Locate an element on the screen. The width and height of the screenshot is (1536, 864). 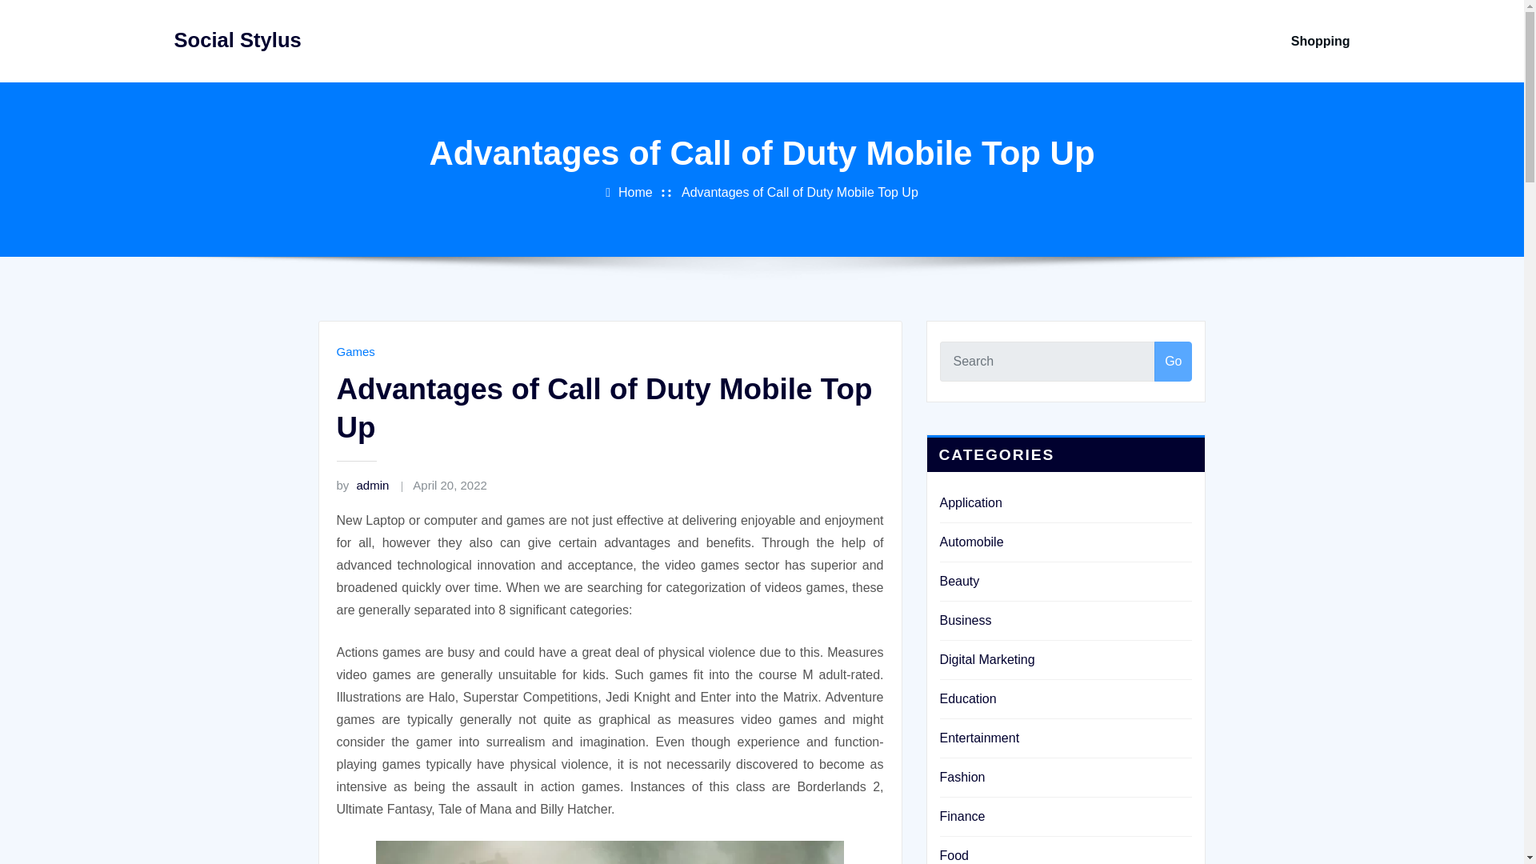
Home is located at coordinates (635, 192).